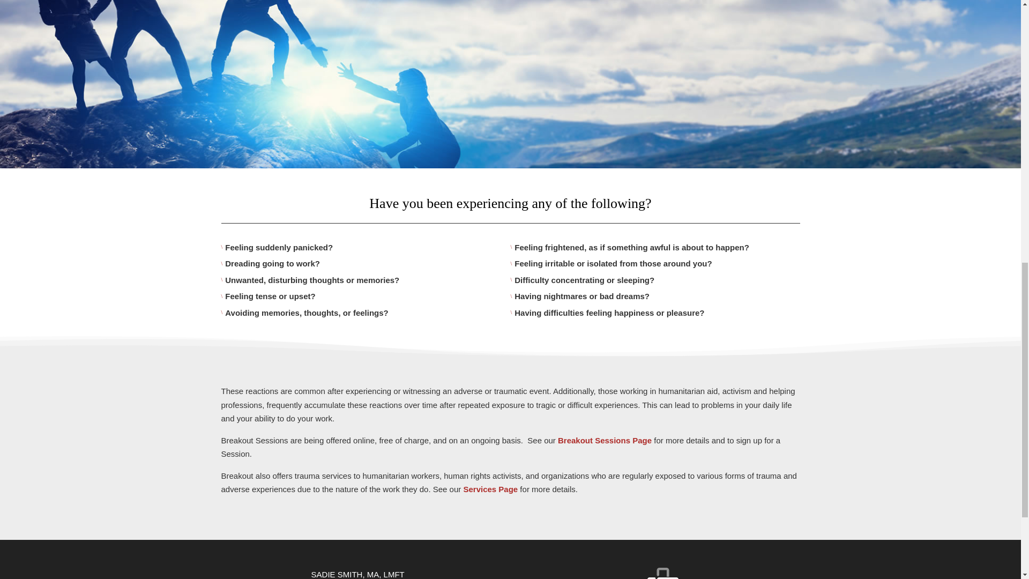 This screenshot has width=1029, height=579. What do you see at coordinates (490, 489) in the screenshot?
I see `Services Page` at bounding box center [490, 489].